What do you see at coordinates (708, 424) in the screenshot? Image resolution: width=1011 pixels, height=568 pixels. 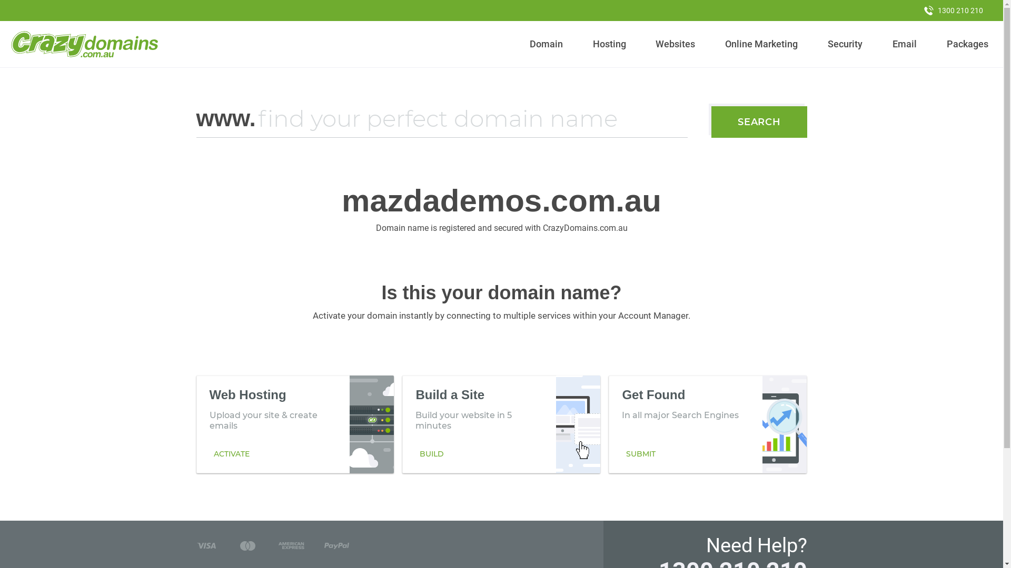 I see `Get Found
In all major Search Engines
SUBMIT` at bounding box center [708, 424].